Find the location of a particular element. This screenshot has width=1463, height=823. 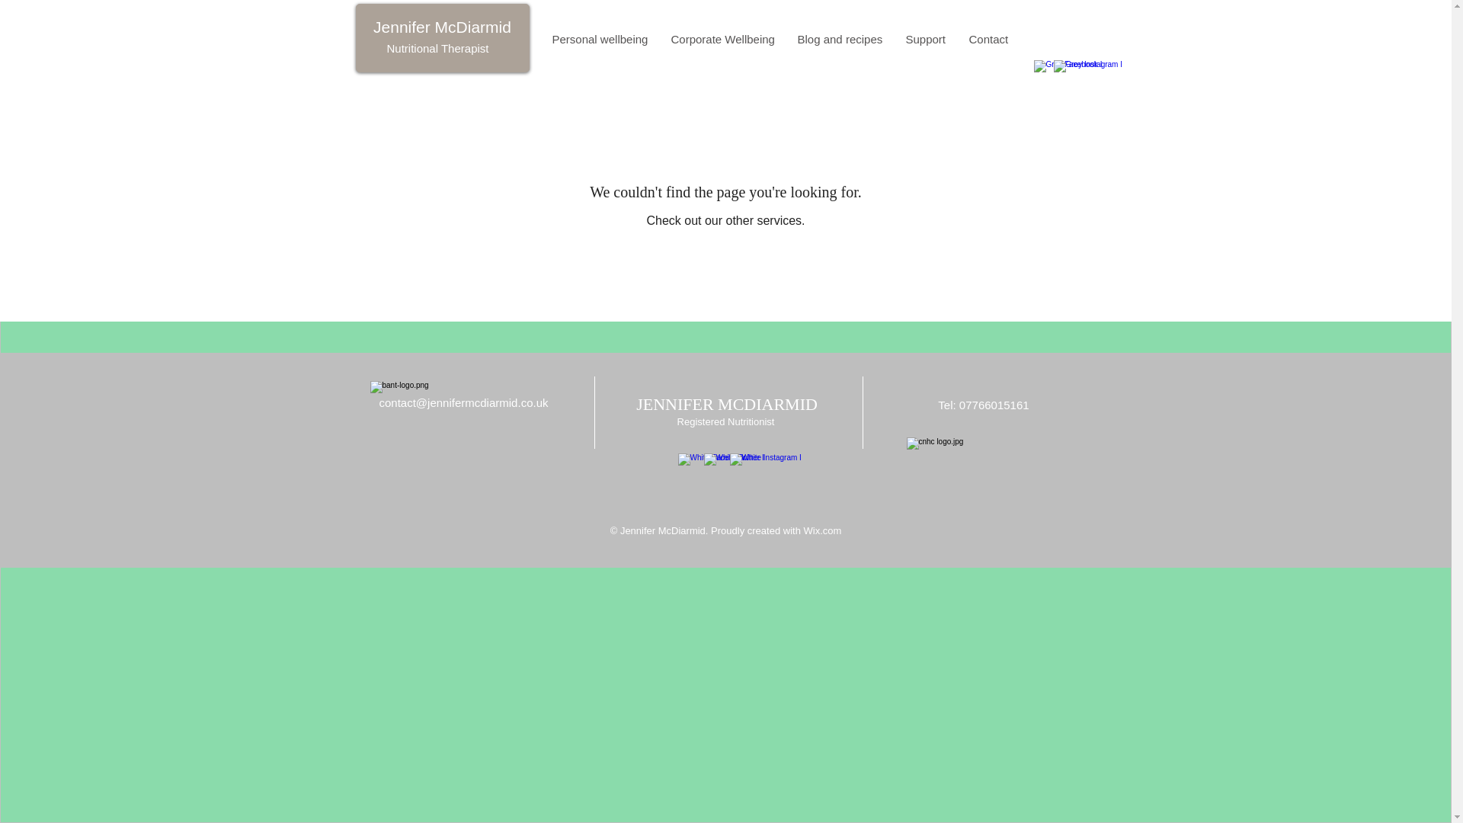

Blog and recipes is located at coordinates (840, 39).